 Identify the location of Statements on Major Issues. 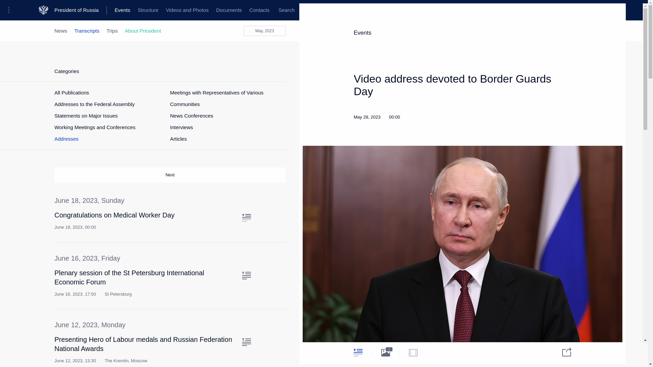
(86, 116).